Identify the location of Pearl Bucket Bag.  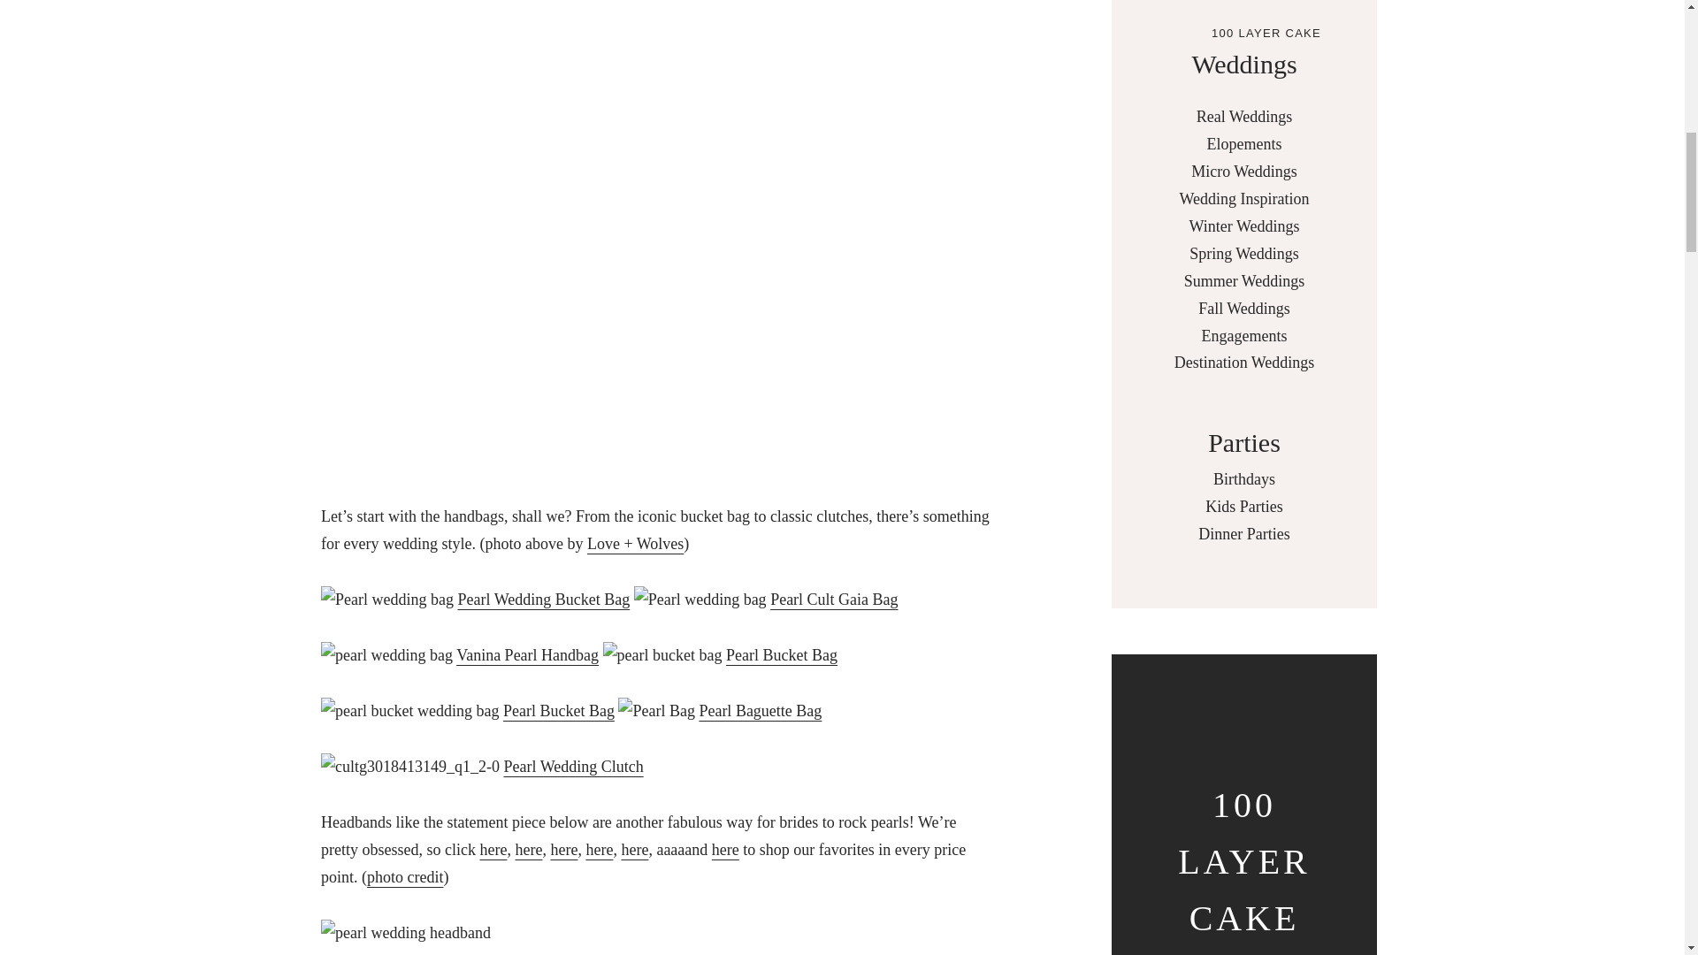
(782, 654).